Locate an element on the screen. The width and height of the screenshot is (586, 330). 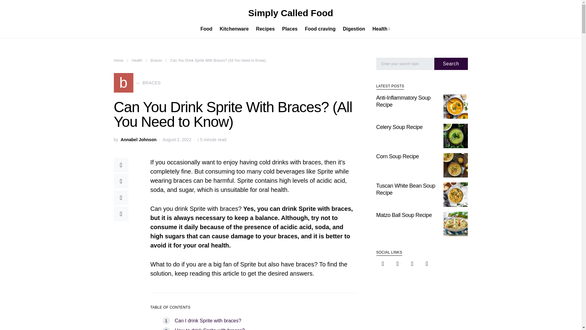
Health is located at coordinates (208, 321).